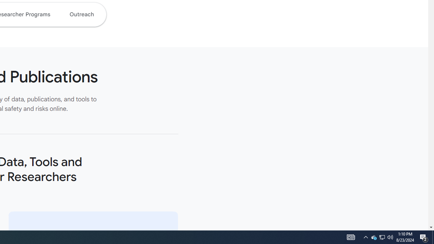  What do you see at coordinates (81, 14) in the screenshot?
I see `Outreach` at bounding box center [81, 14].